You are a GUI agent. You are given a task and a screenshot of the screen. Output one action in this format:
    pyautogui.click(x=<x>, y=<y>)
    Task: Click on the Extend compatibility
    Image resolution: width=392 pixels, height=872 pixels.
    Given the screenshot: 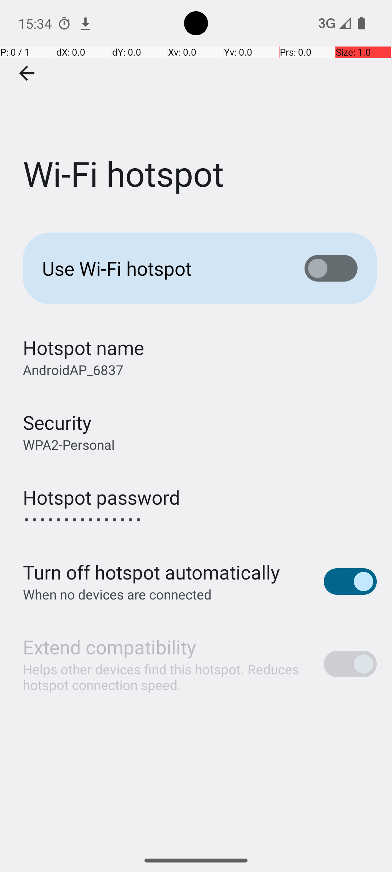 What is the action you would take?
    pyautogui.click(x=110, y=647)
    